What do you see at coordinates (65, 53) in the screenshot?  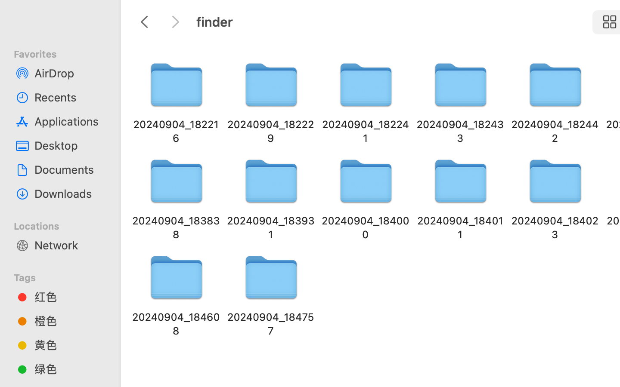 I see `Favorites` at bounding box center [65, 53].